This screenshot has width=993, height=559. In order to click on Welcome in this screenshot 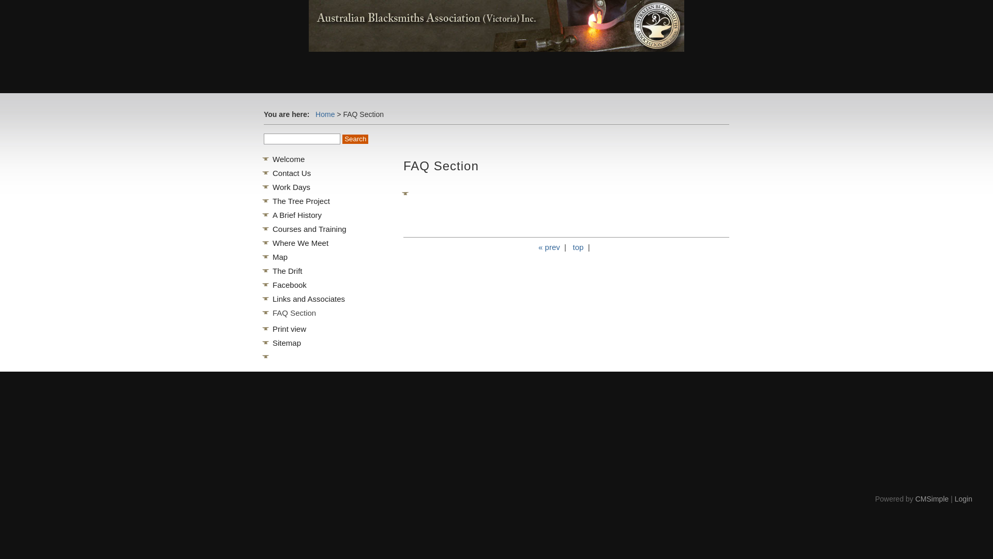, I will do `click(289, 159)`.